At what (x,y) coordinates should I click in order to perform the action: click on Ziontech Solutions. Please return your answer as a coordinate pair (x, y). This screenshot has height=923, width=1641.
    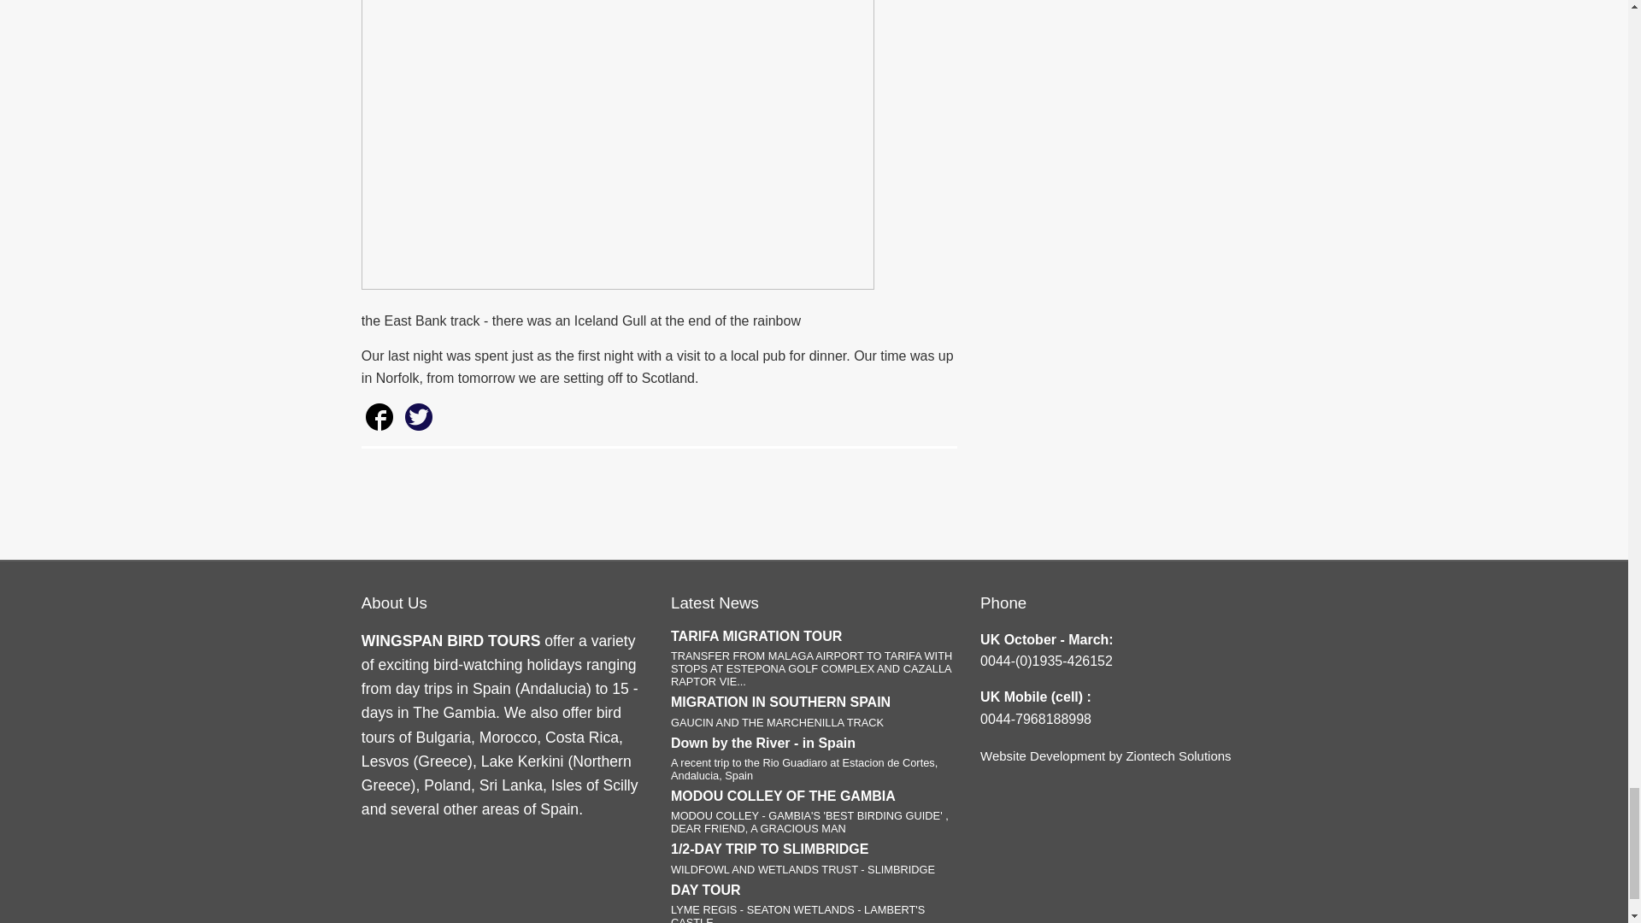
    Looking at the image, I should click on (1178, 755).